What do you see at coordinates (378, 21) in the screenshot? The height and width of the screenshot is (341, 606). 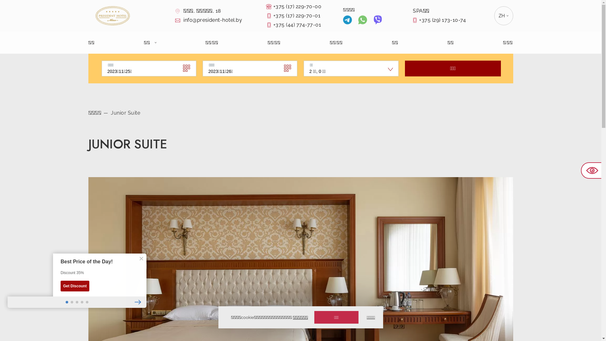 I see `Viber` at bounding box center [378, 21].